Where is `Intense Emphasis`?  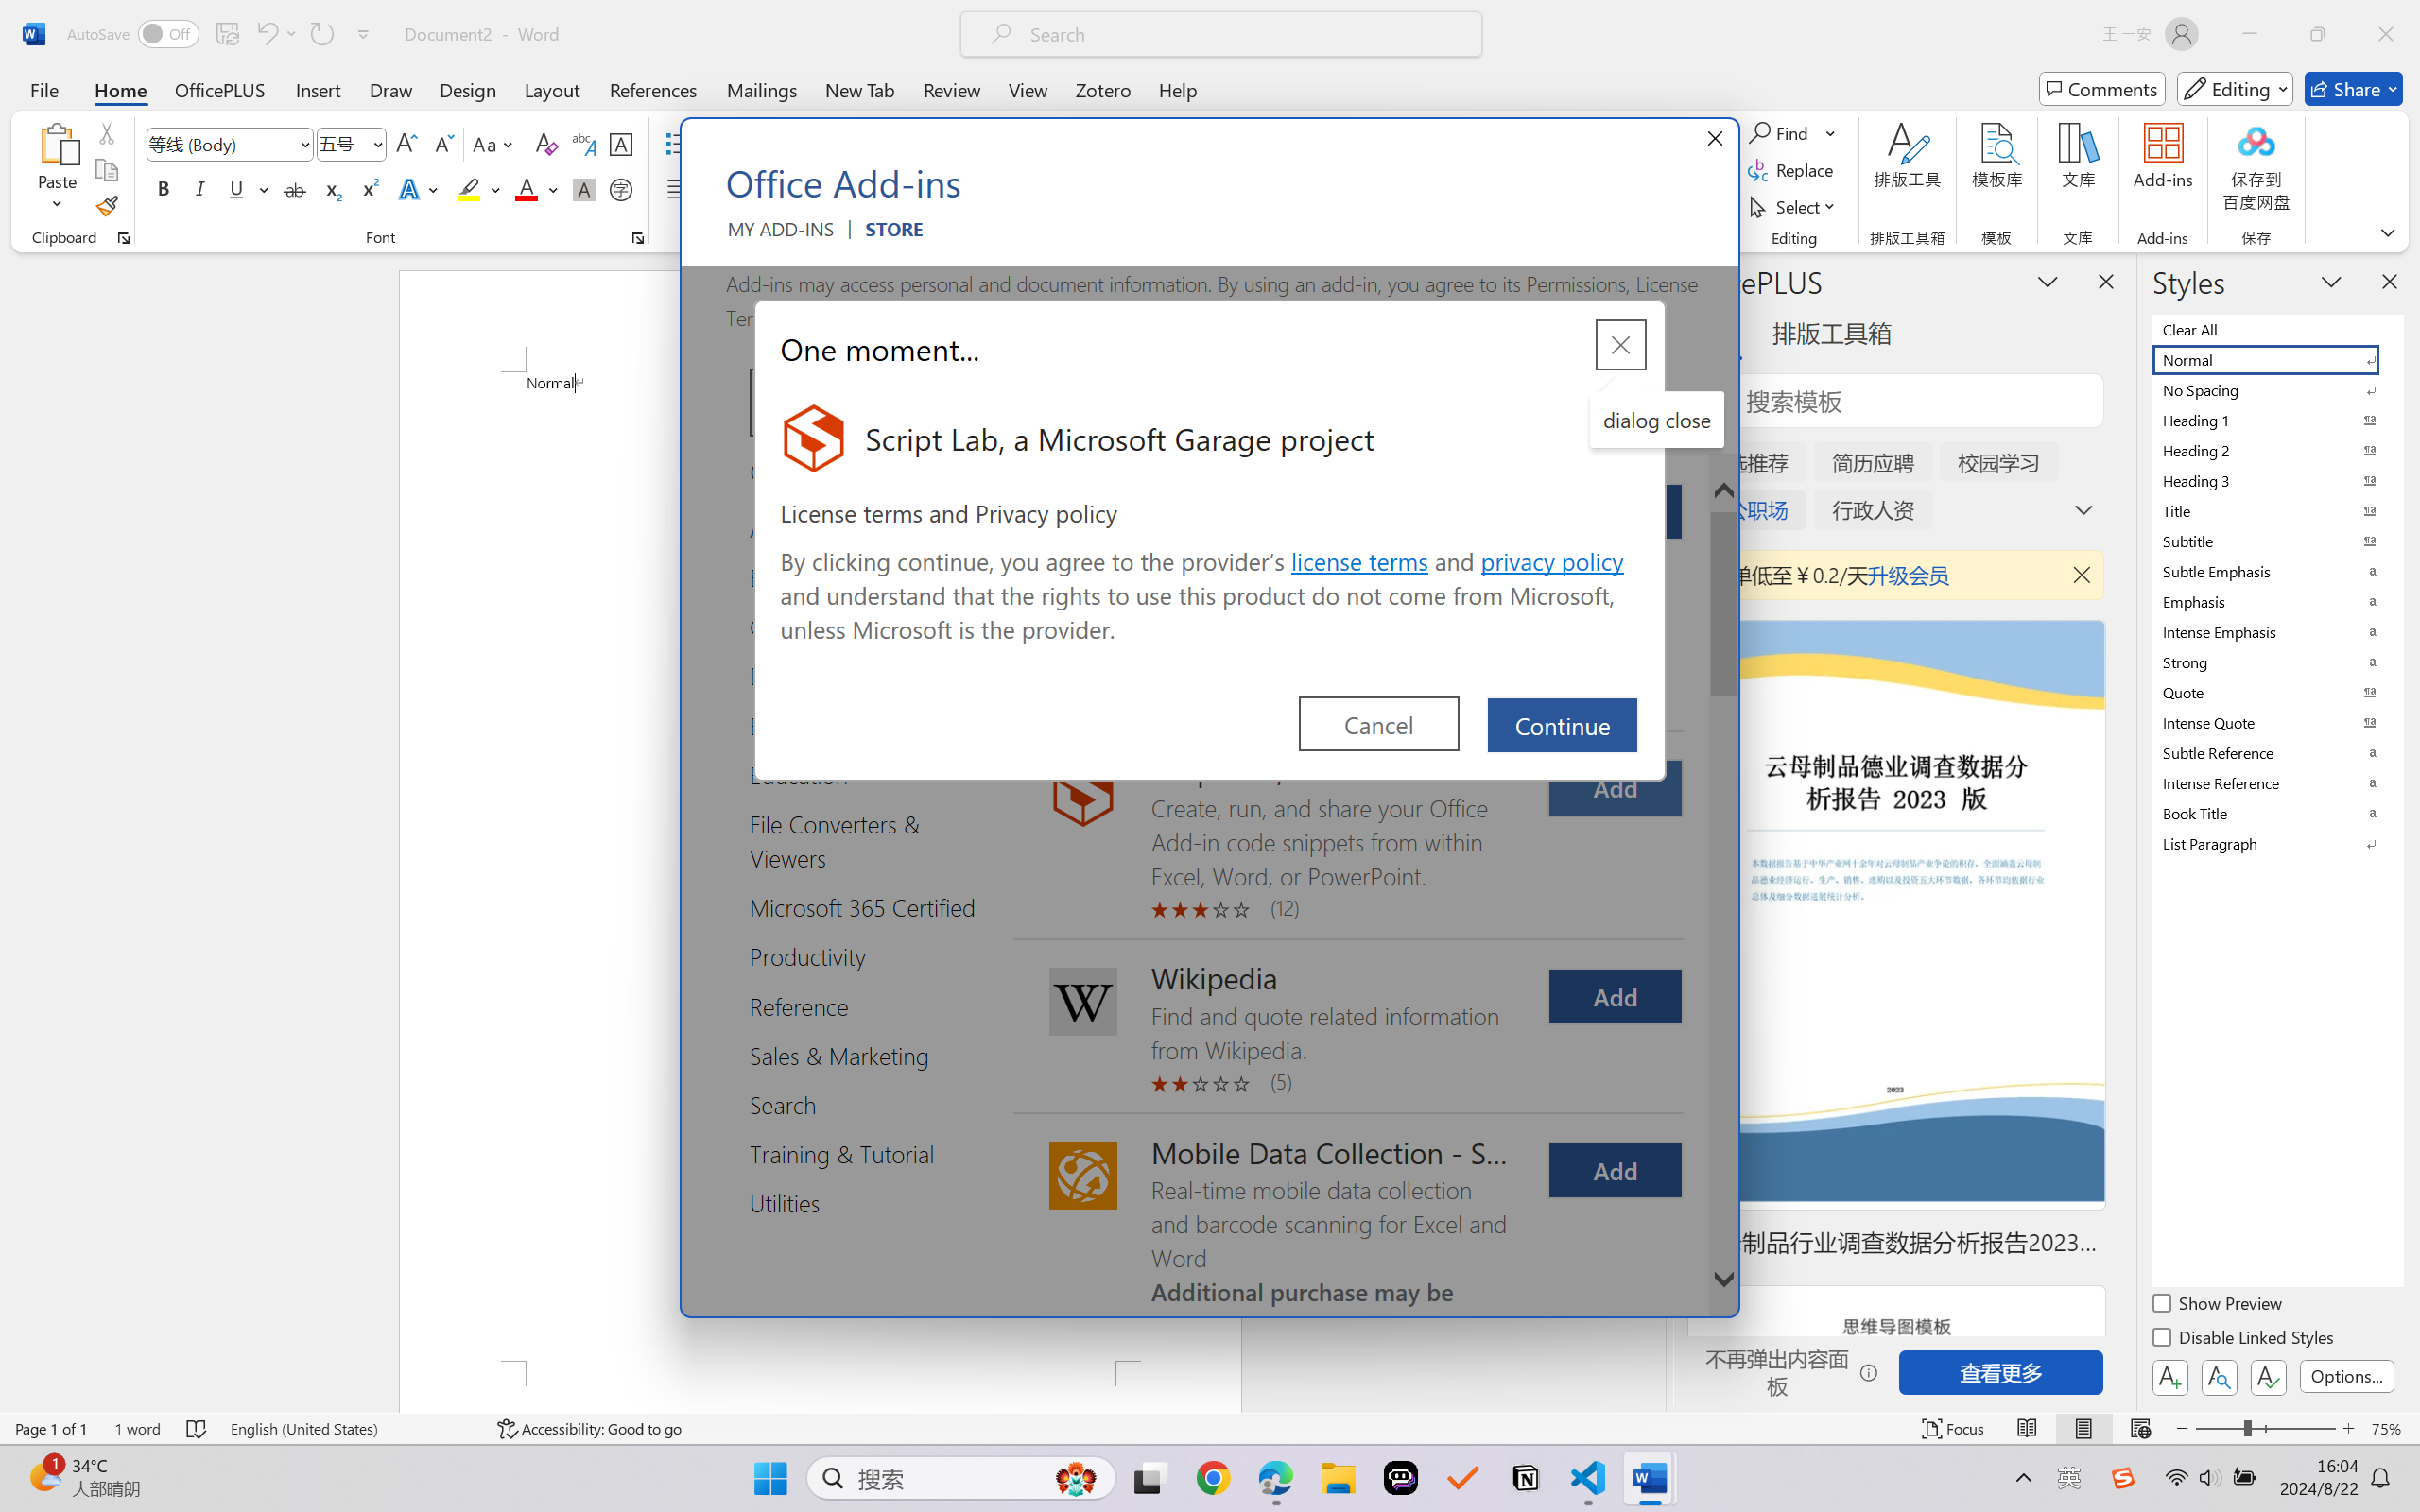 Intense Emphasis is located at coordinates (2276, 631).